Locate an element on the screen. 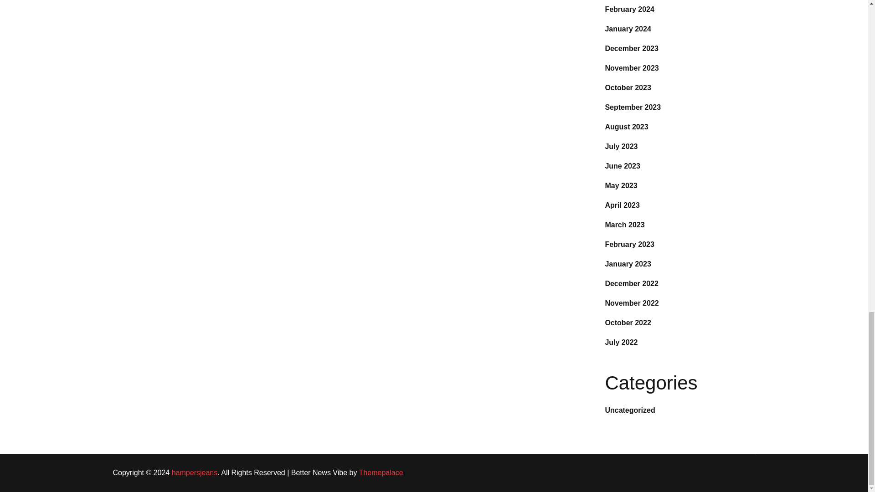 This screenshot has height=492, width=875. February 2024 is located at coordinates (629, 9).